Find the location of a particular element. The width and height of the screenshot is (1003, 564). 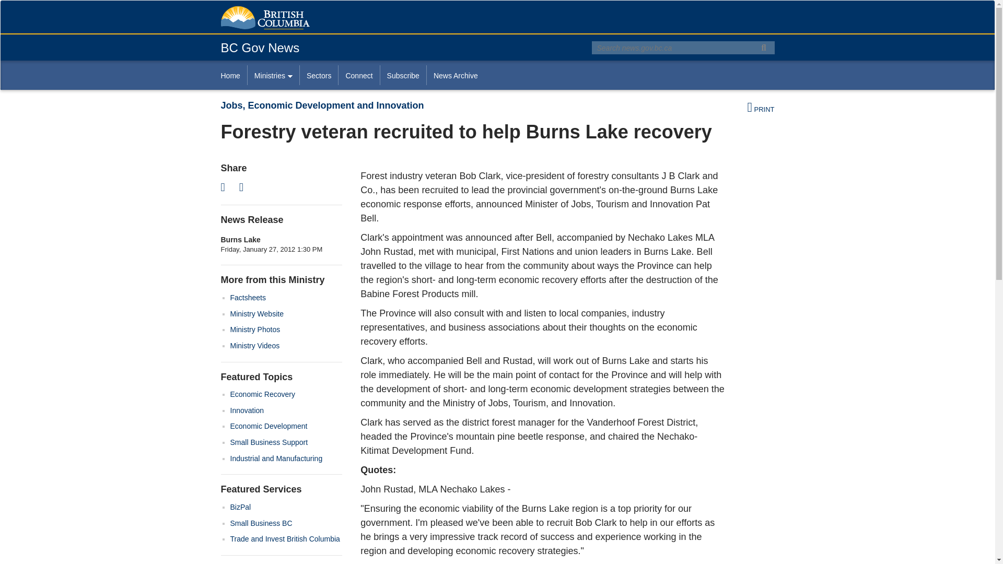

BC Gov News is located at coordinates (260, 47).